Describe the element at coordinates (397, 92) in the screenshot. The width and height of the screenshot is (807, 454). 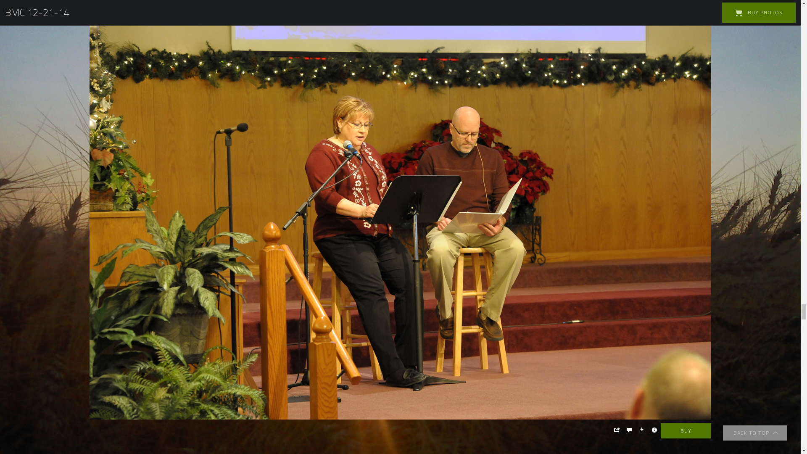
I see `BROWSE` at that location.